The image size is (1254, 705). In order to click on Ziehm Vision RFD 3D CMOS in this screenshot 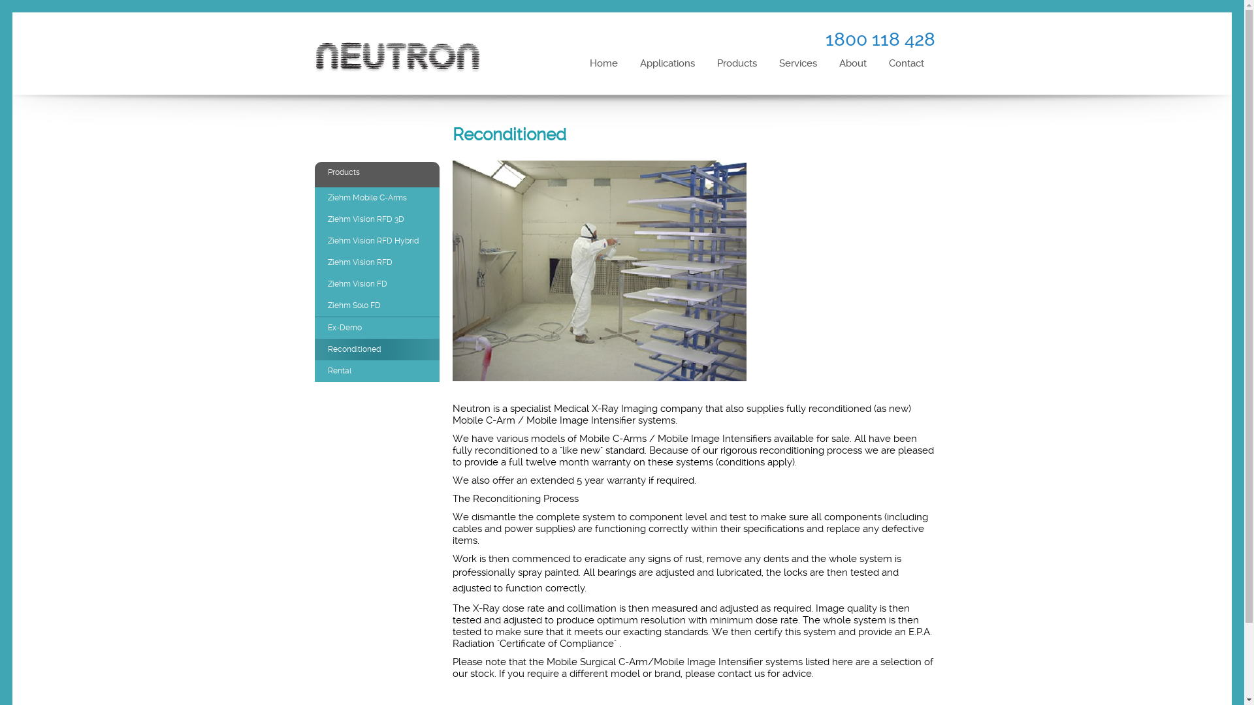, I will do `click(378, 230)`.